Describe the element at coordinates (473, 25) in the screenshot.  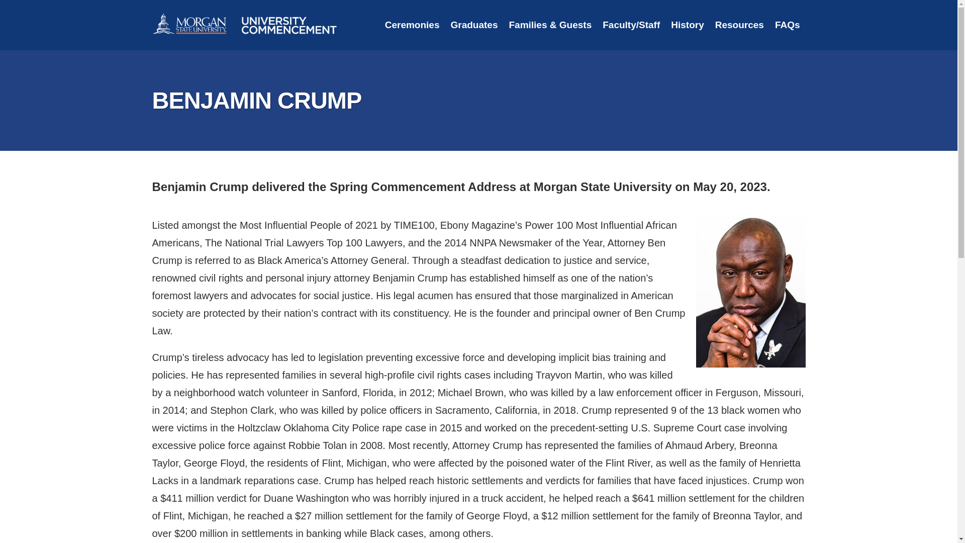
I see `Graduates` at that location.